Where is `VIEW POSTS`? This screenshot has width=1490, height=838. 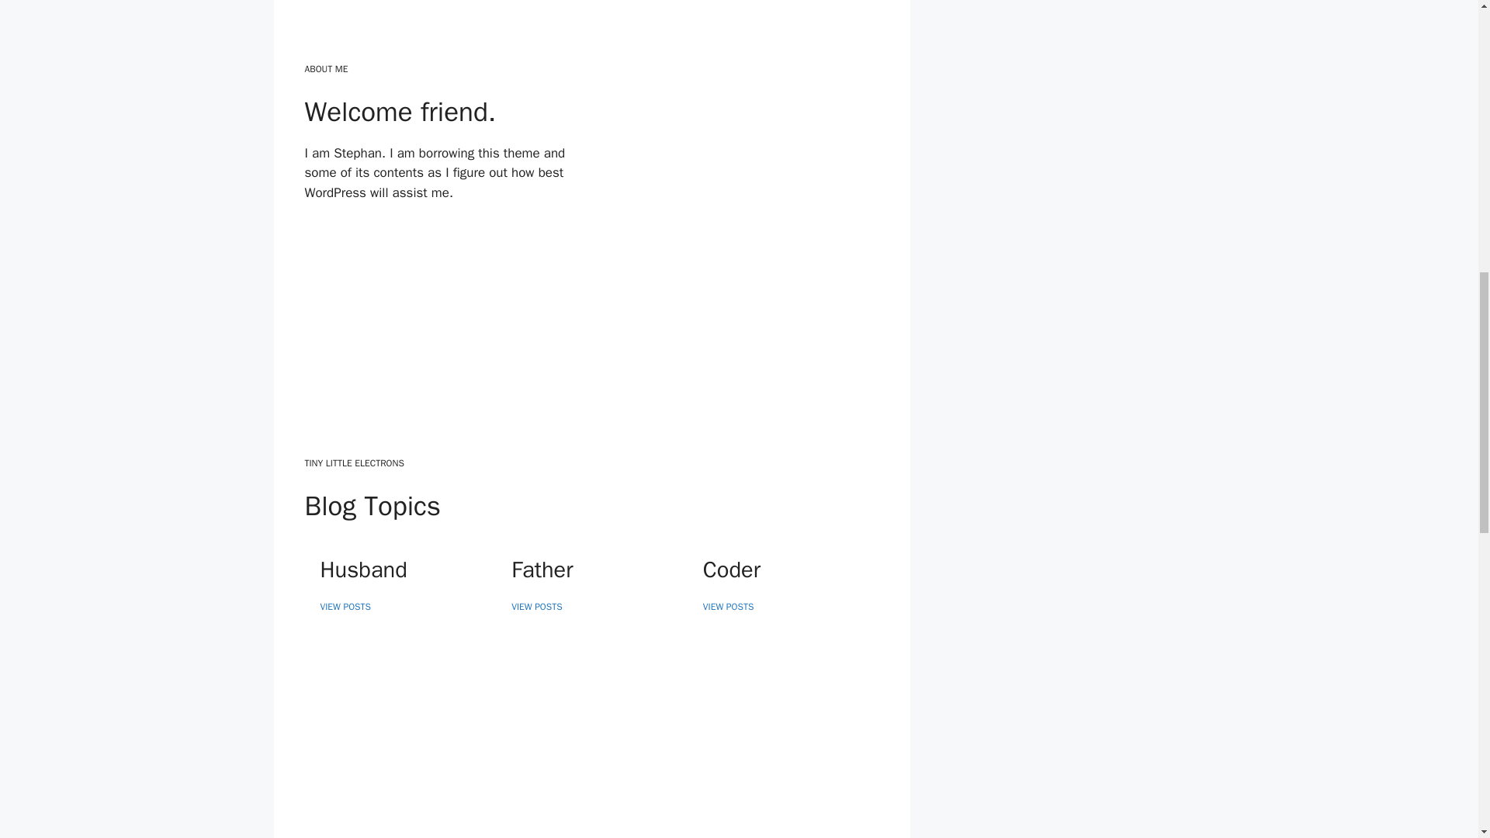
VIEW POSTS is located at coordinates (345, 607).